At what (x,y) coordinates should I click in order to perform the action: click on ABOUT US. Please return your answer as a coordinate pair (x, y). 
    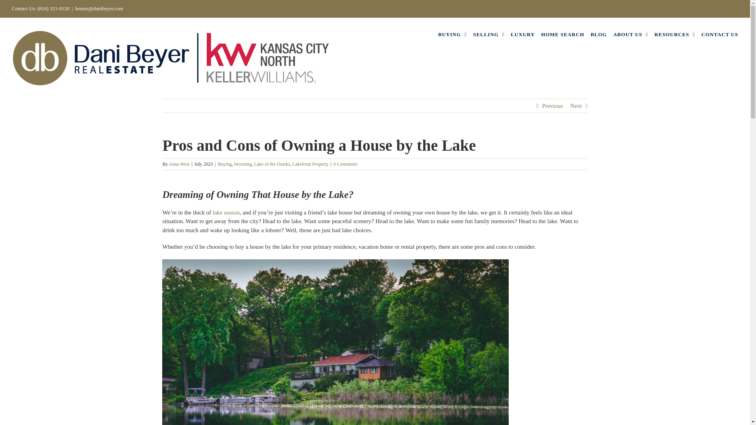
    Looking at the image, I should click on (630, 34).